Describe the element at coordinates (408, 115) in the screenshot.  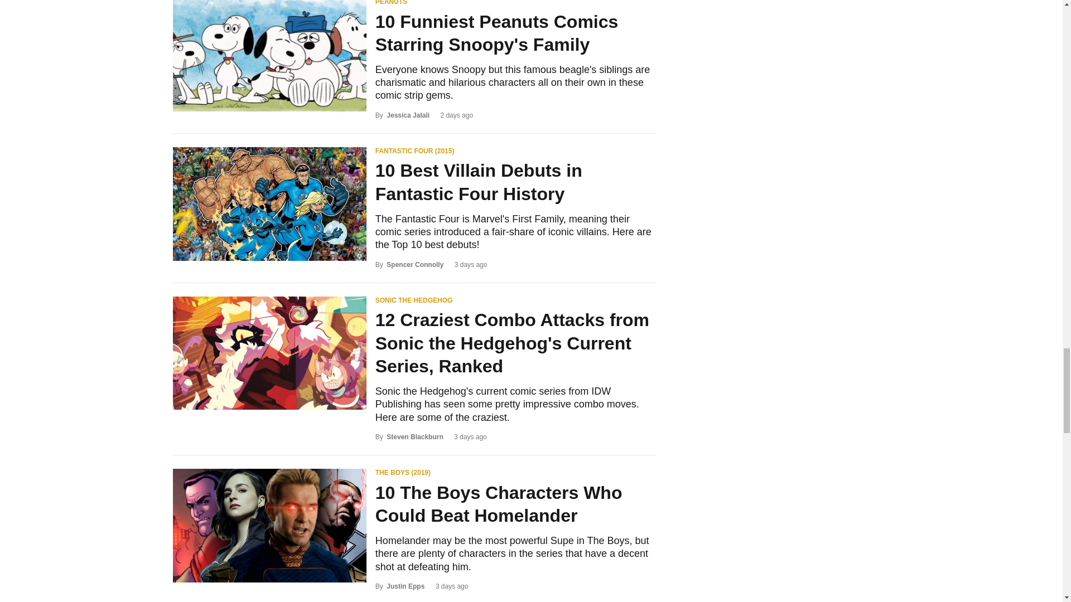
I see `Posts by Jessica Jalali` at that location.